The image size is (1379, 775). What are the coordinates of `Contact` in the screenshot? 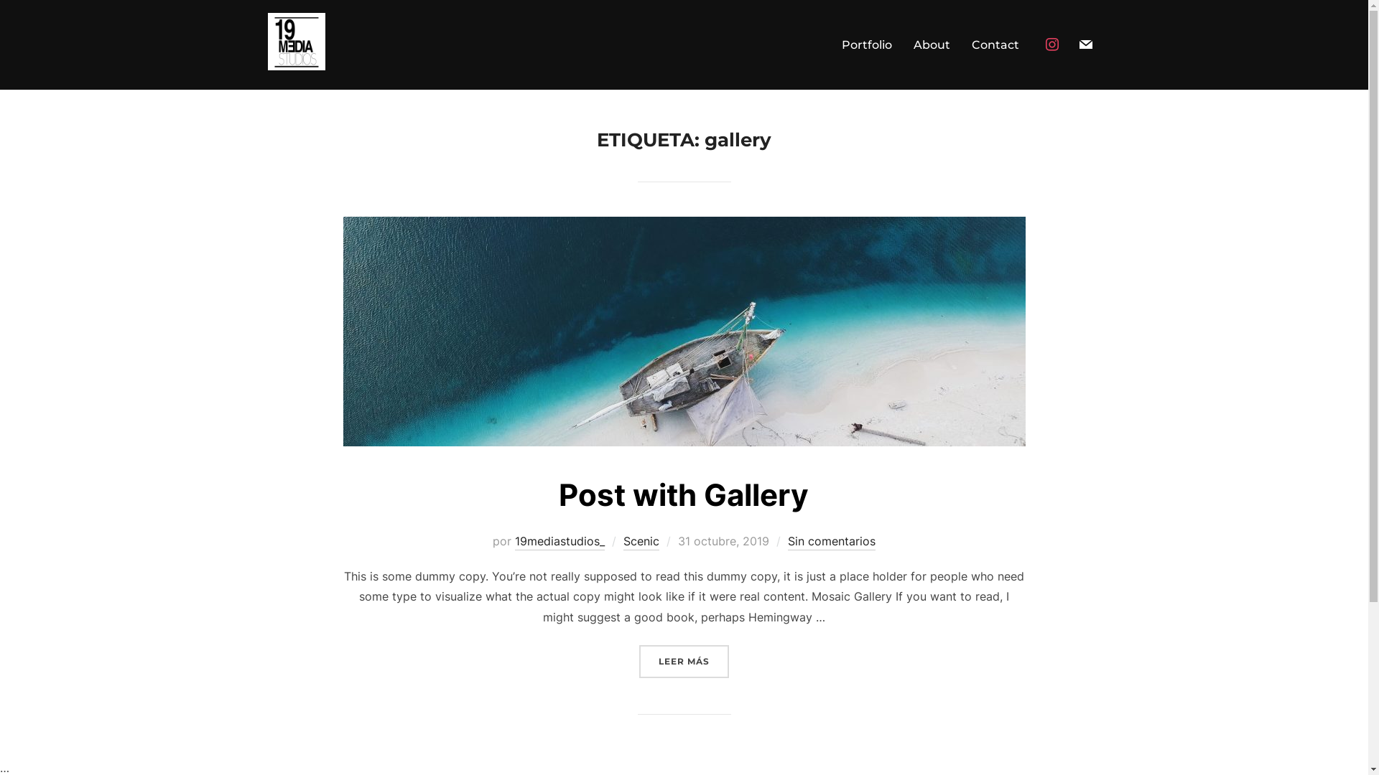 It's located at (995, 45).